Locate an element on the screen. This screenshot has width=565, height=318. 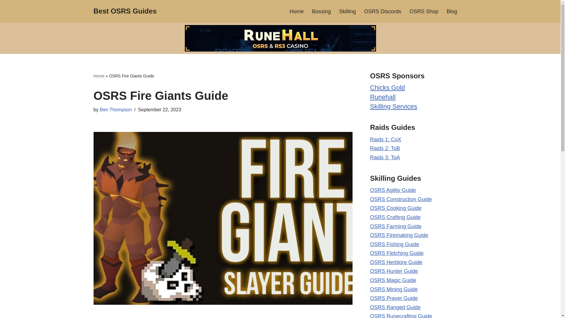
Posts by Ben Thompson is located at coordinates (116, 110).